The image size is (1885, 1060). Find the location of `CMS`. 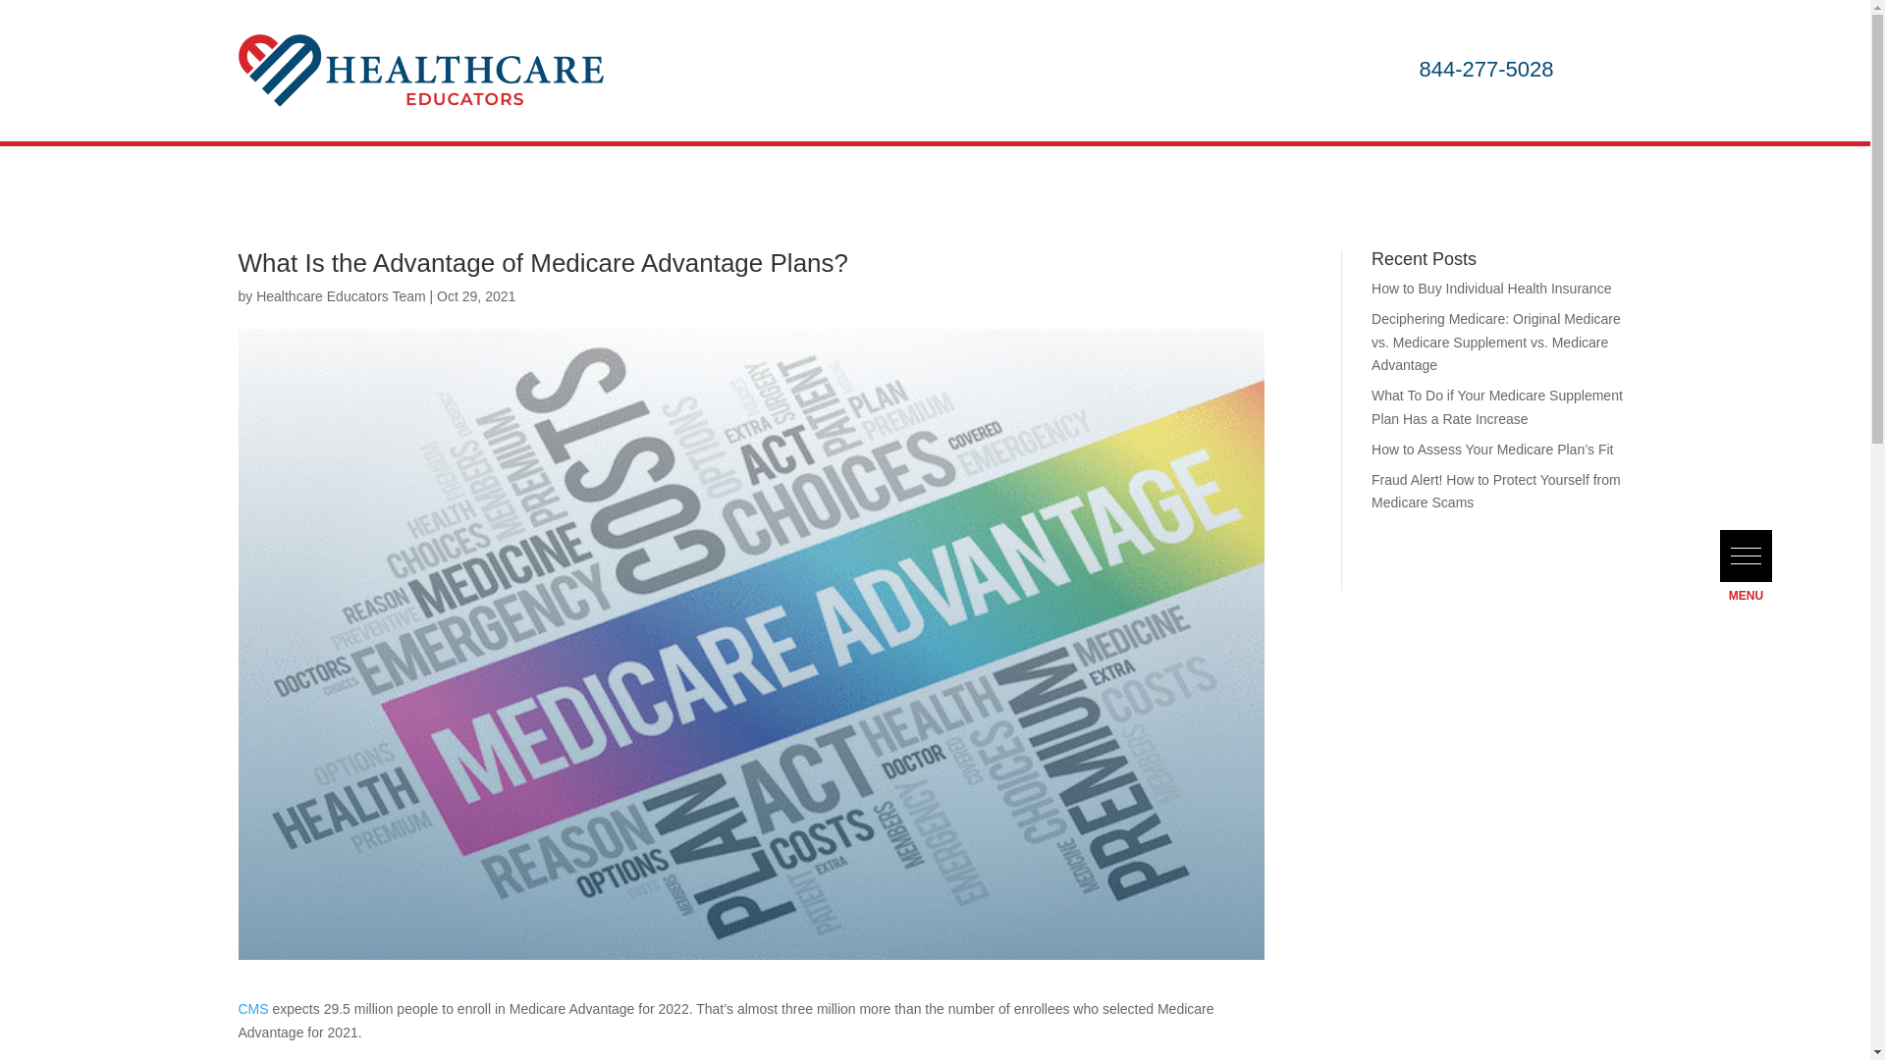

CMS is located at coordinates (251, 1008).